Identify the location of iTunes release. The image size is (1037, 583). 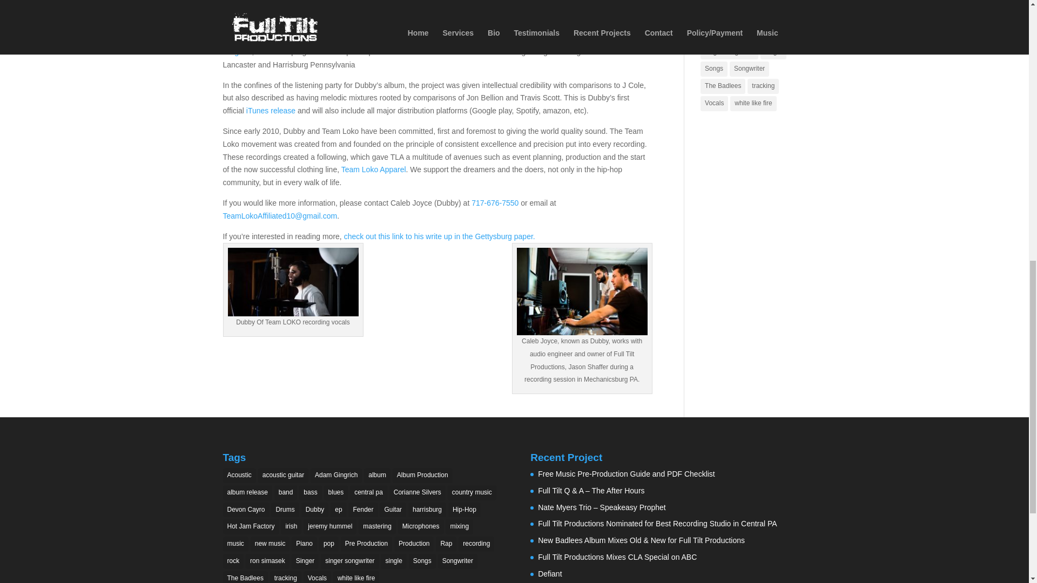
(271, 110).